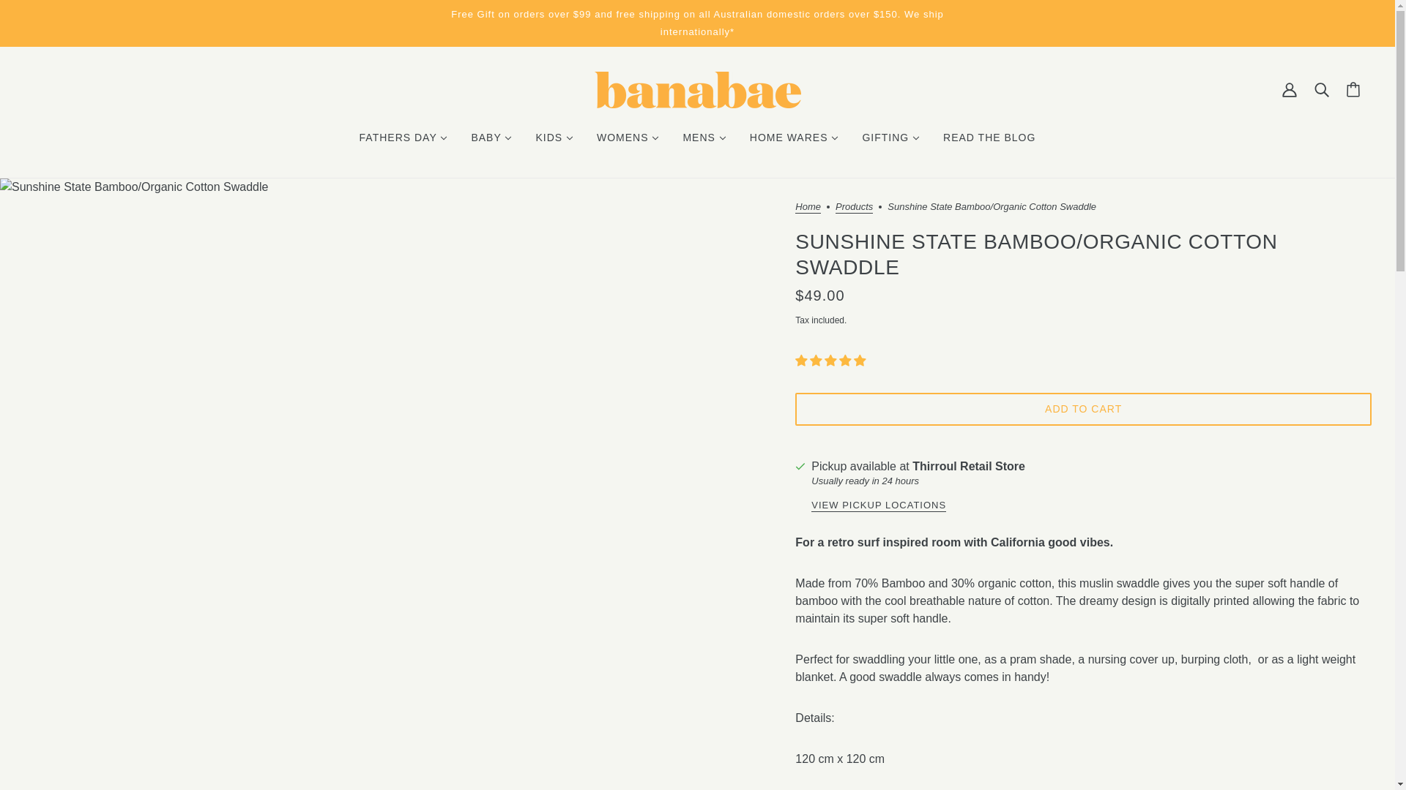 The image size is (1406, 790). Describe the element at coordinates (627, 138) in the screenshot. I see `WOMENS ` at that location.